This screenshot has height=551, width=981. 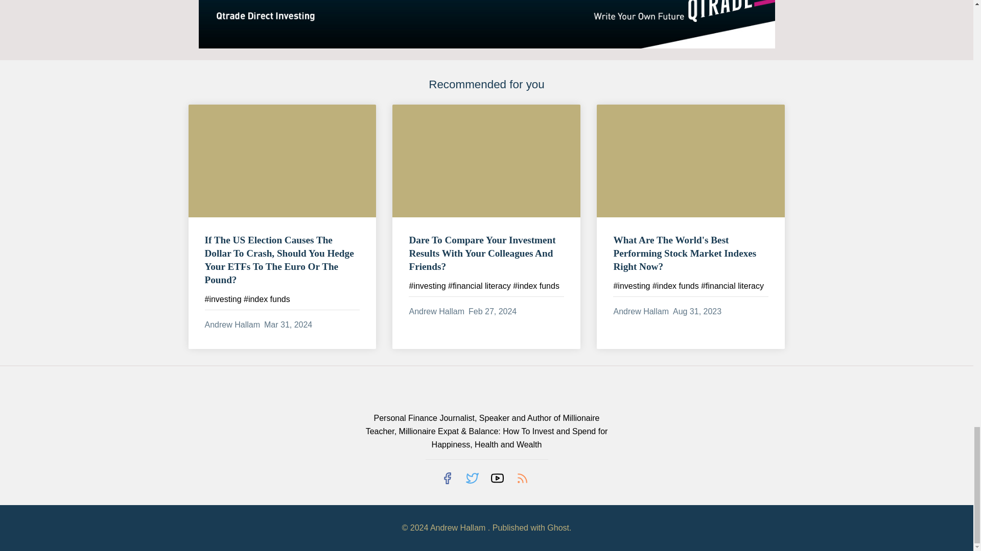 What do you see at coordinates (267, 299) in the screenshot?
I see `Index Funds` at bounding box center [267, 299].